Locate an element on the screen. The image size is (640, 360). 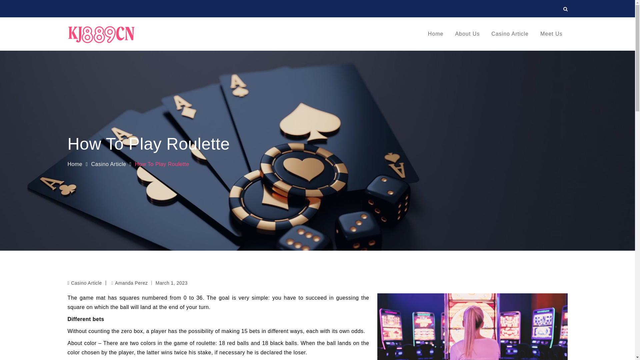
Casino Article is located at coordinates (510, 34).